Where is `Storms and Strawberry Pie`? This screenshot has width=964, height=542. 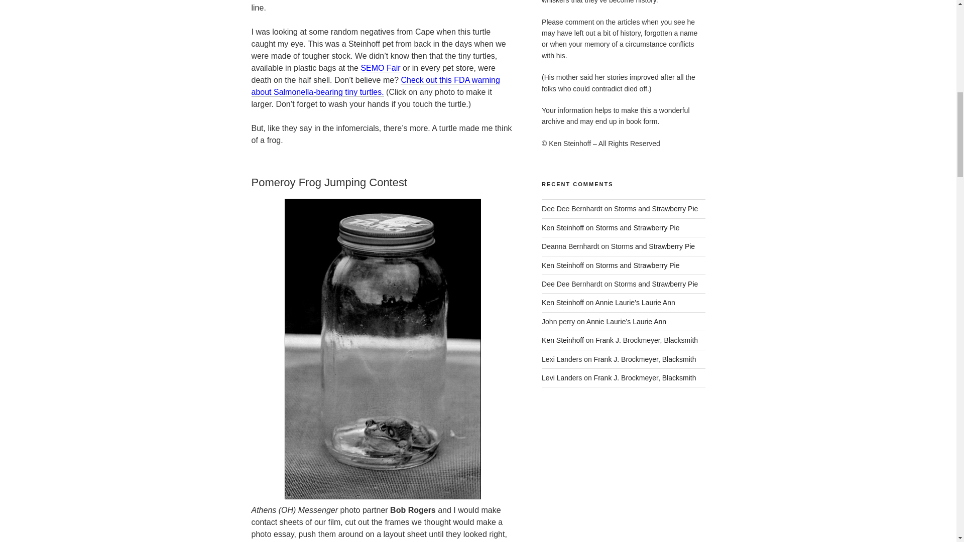 Storms and Strawberry Pie is located at coordinates (638, 228).